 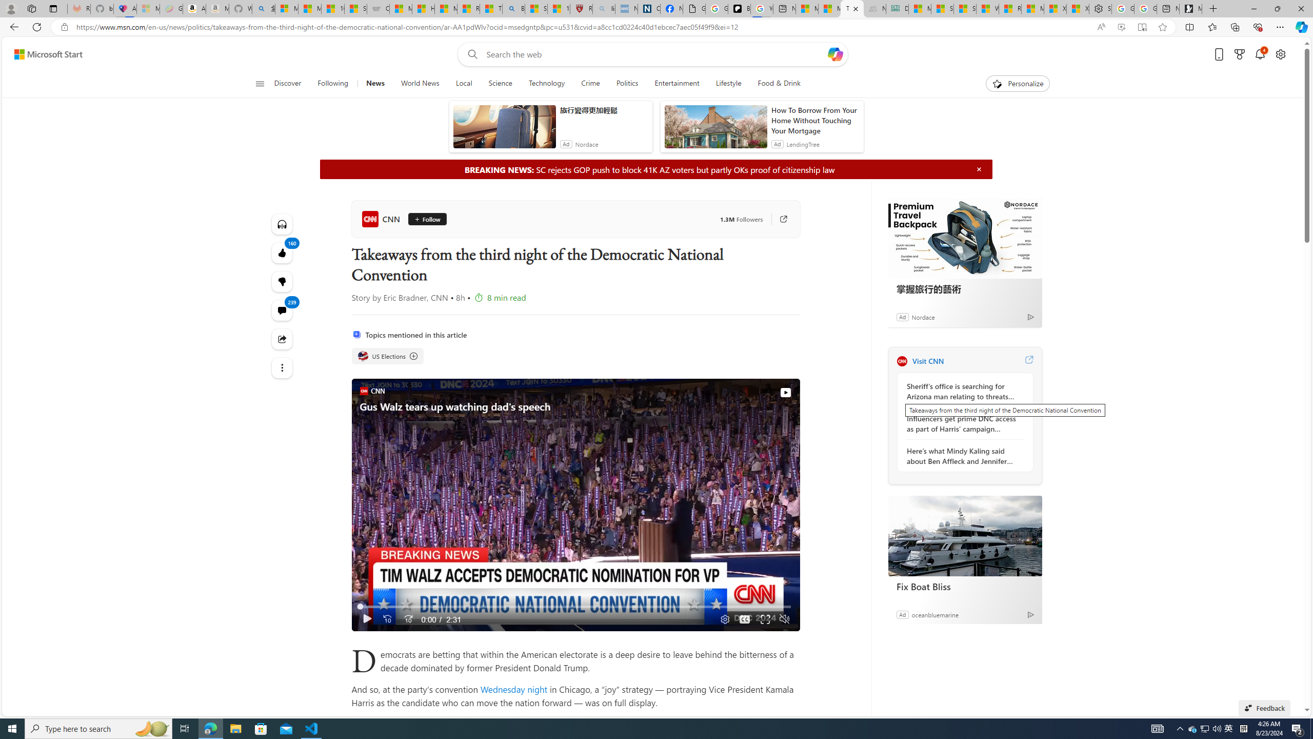 I want to click on Open settings, so click(x=1281, y=54).